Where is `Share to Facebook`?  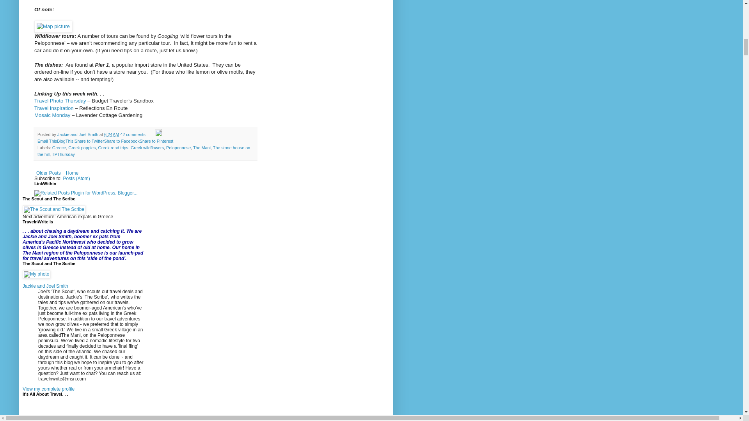
Share to Facebook is located at coordinates (122, 141).